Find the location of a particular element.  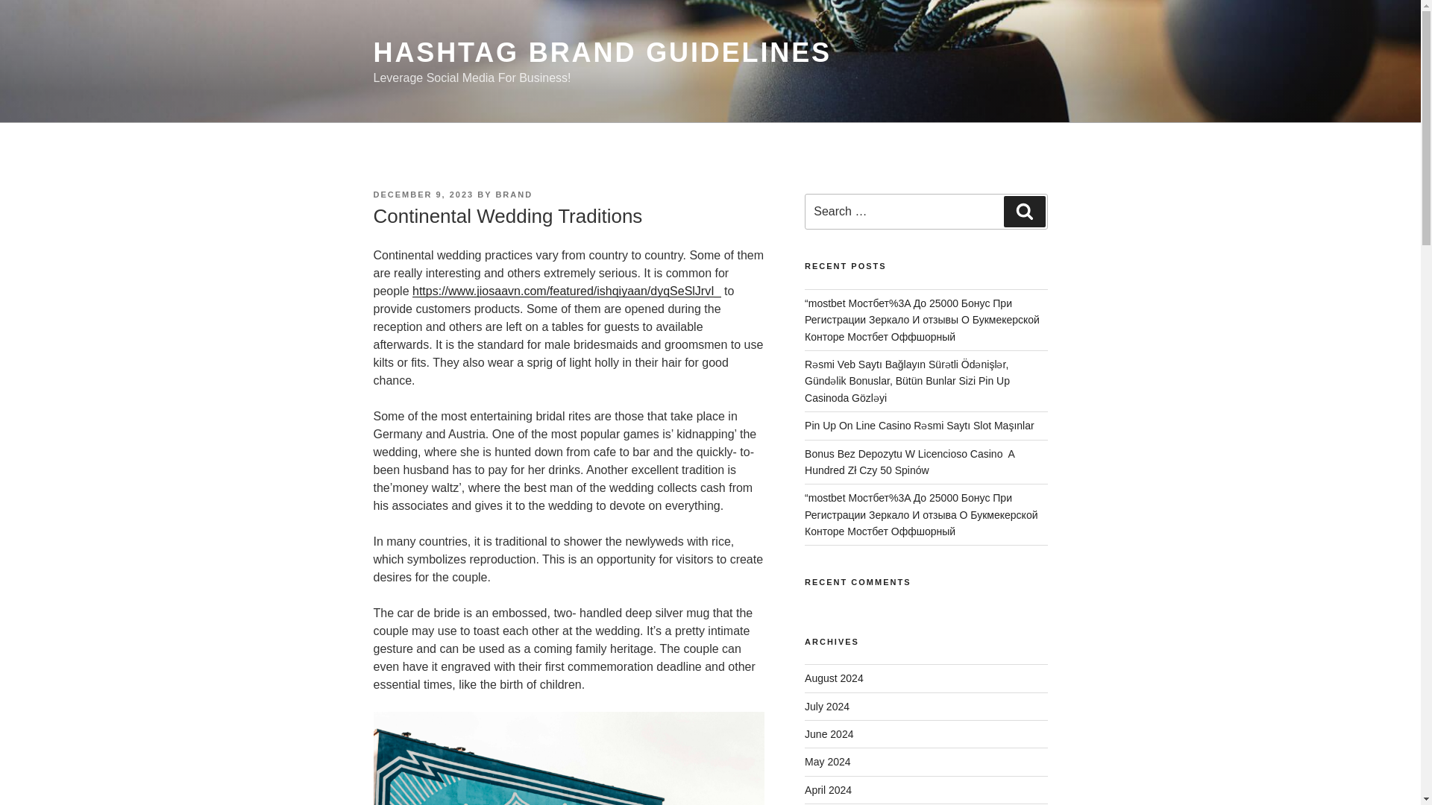

April 2024 is located at coordinates (828, 790).